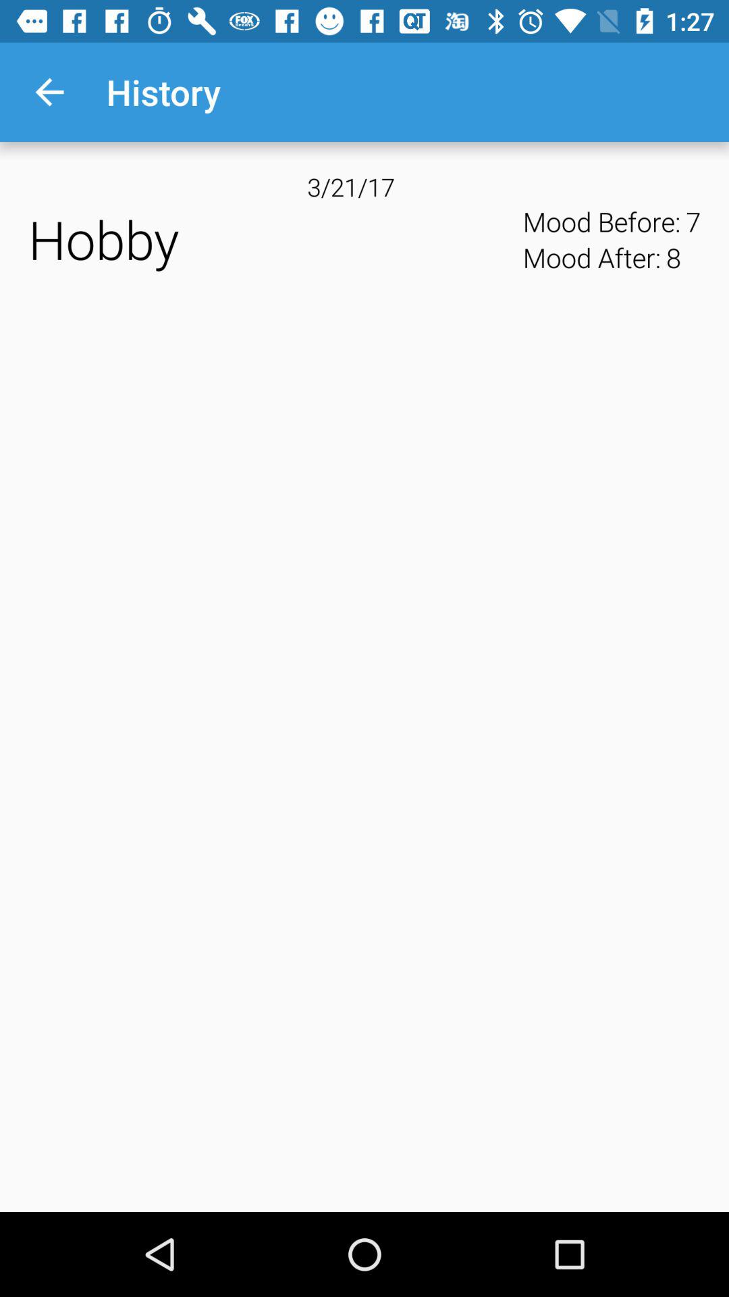 The image size is (729, 1297). What do you see at coordinates (673, 257) in the screenshot?
I see `open the 8` at bounding box center [673, 257].